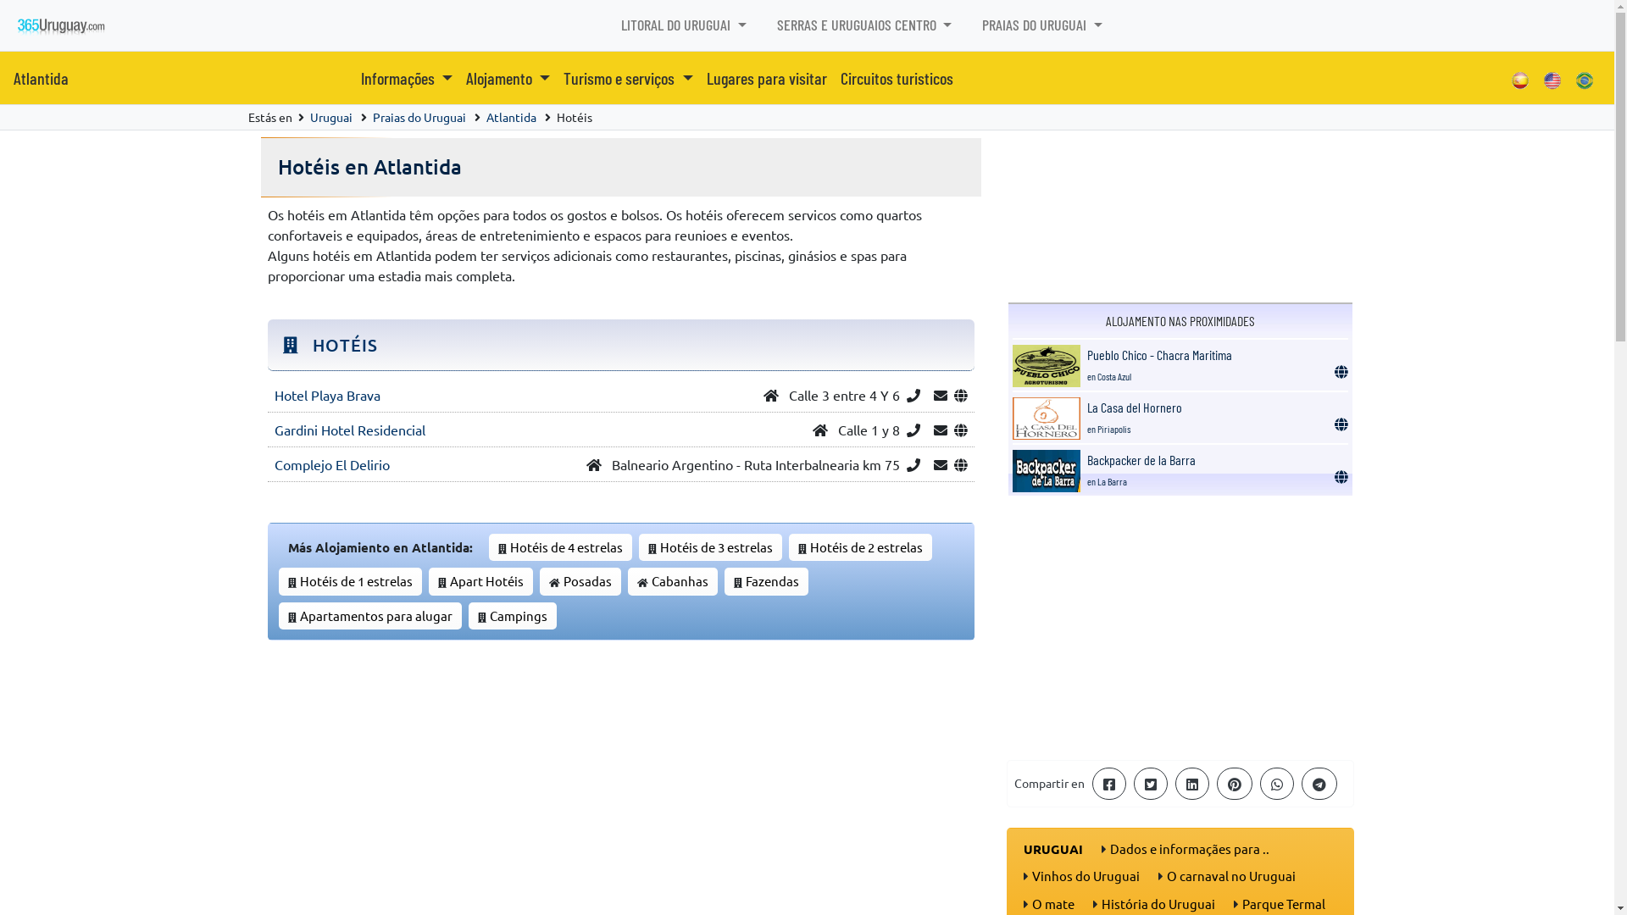  Describe the element at coordinates (332, 464) in the screenshot. I see `Complejo El Delirio` at that location.